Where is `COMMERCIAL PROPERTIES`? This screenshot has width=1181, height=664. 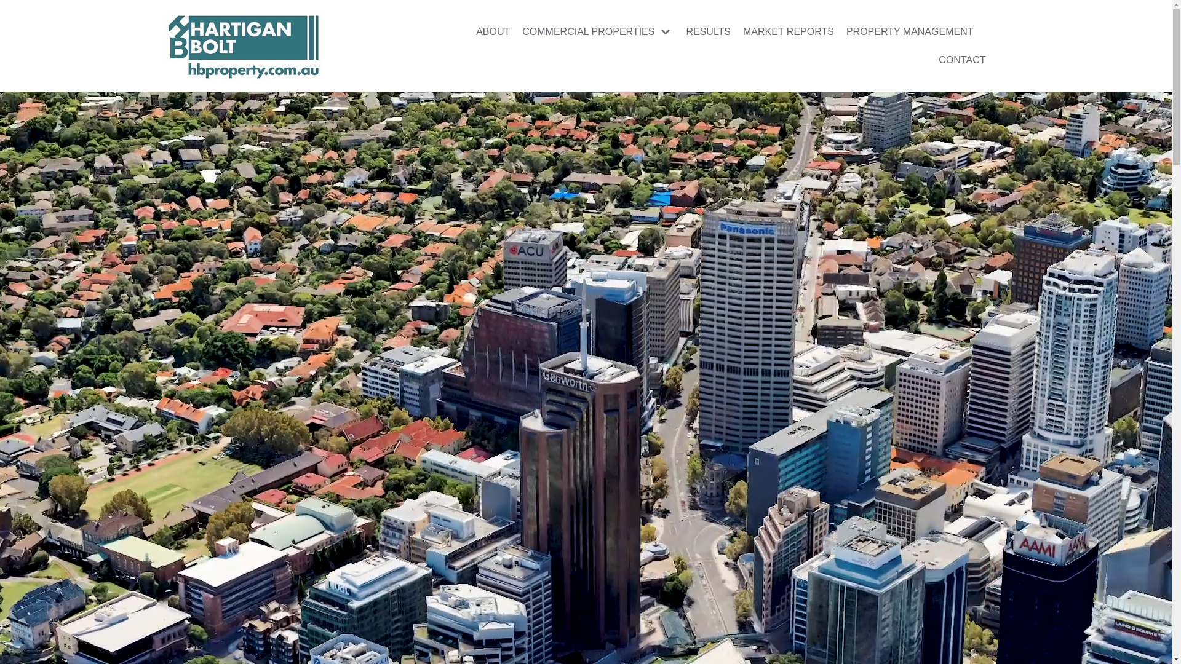
COMMERCIAL PROPERTIES is located at coordinates (598, 32).